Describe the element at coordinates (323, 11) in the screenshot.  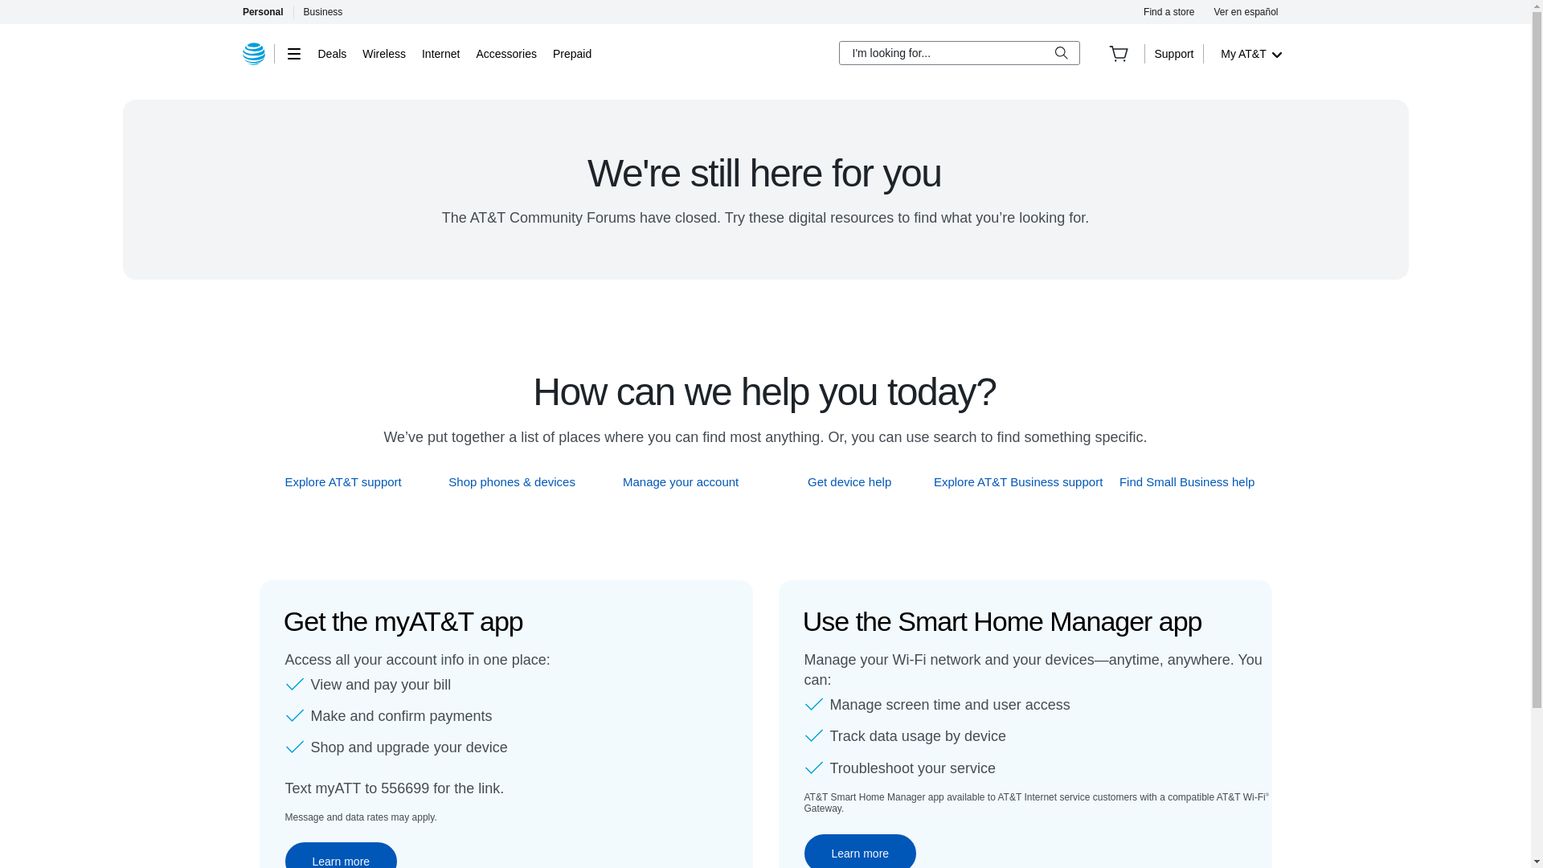
I see `Business` at that location.